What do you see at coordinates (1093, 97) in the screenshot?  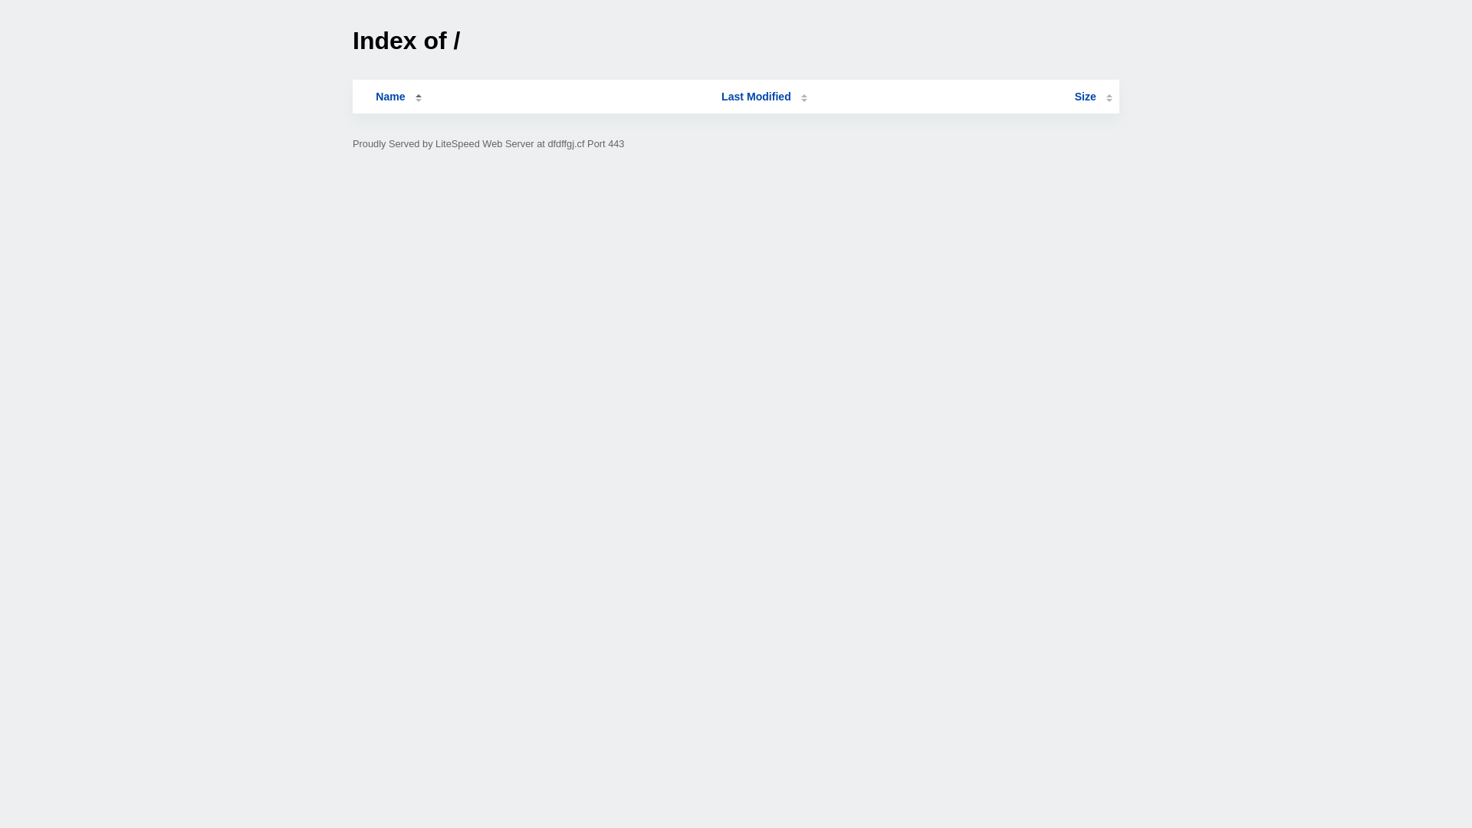 I see `Size` at bounding box center [1093, 97].